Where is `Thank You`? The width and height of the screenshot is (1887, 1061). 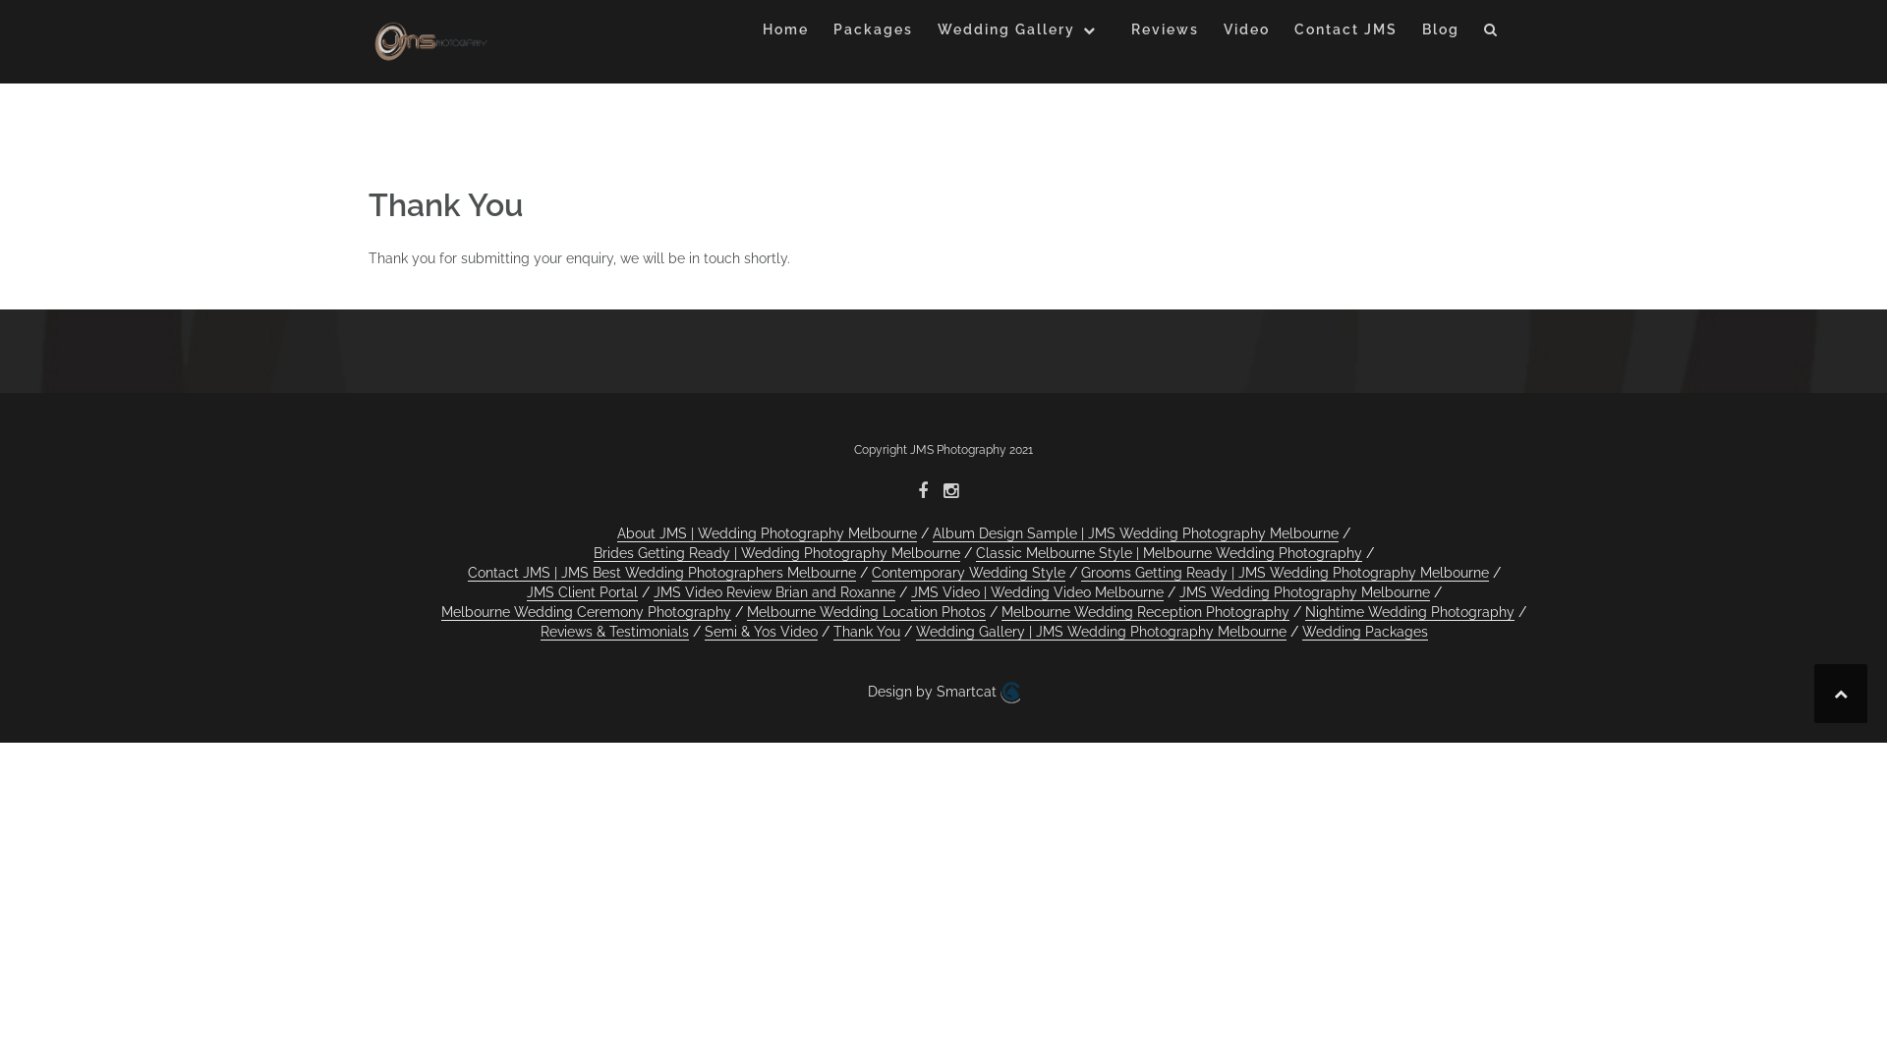 Thank You is located at coordinates (867, 632).